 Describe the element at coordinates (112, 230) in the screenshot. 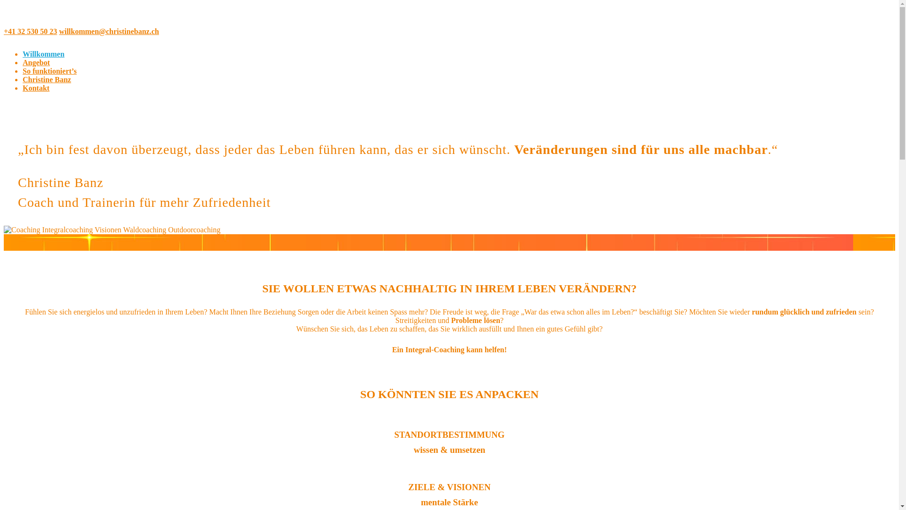

I see `Christine_Banz_Coach_Trainer_Zufriedenheit_900x600_300dpi` at that location.